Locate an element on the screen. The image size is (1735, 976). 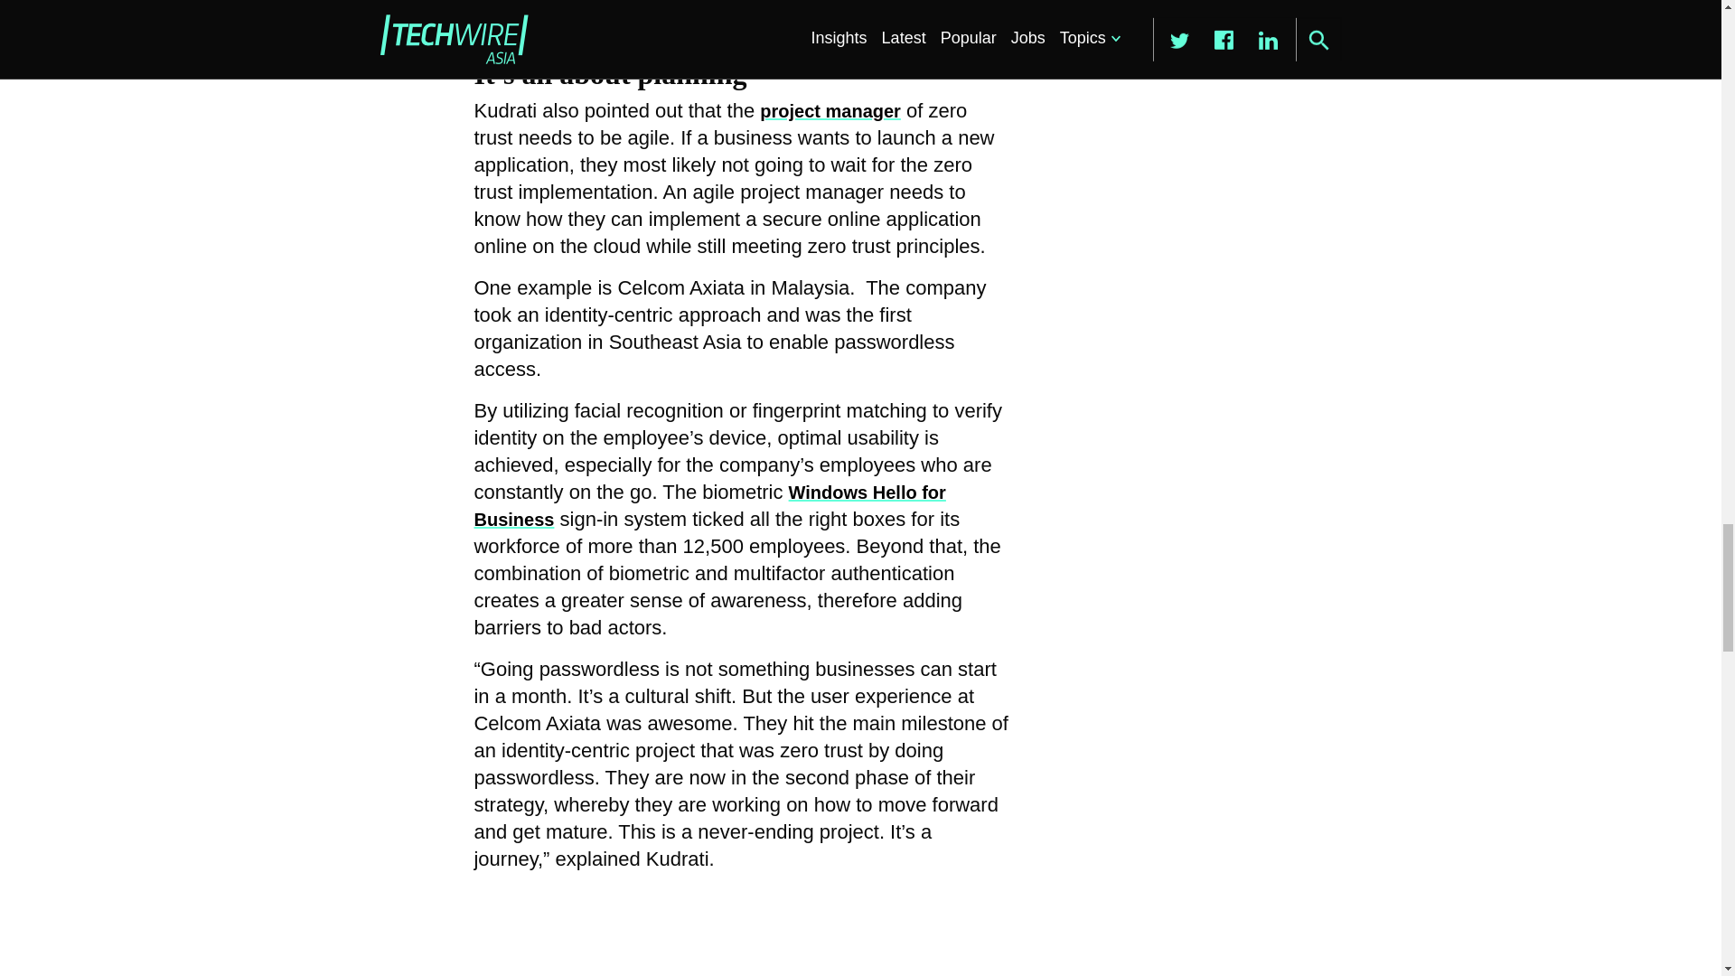
YouTube video player is located at coordinates (727, 931).